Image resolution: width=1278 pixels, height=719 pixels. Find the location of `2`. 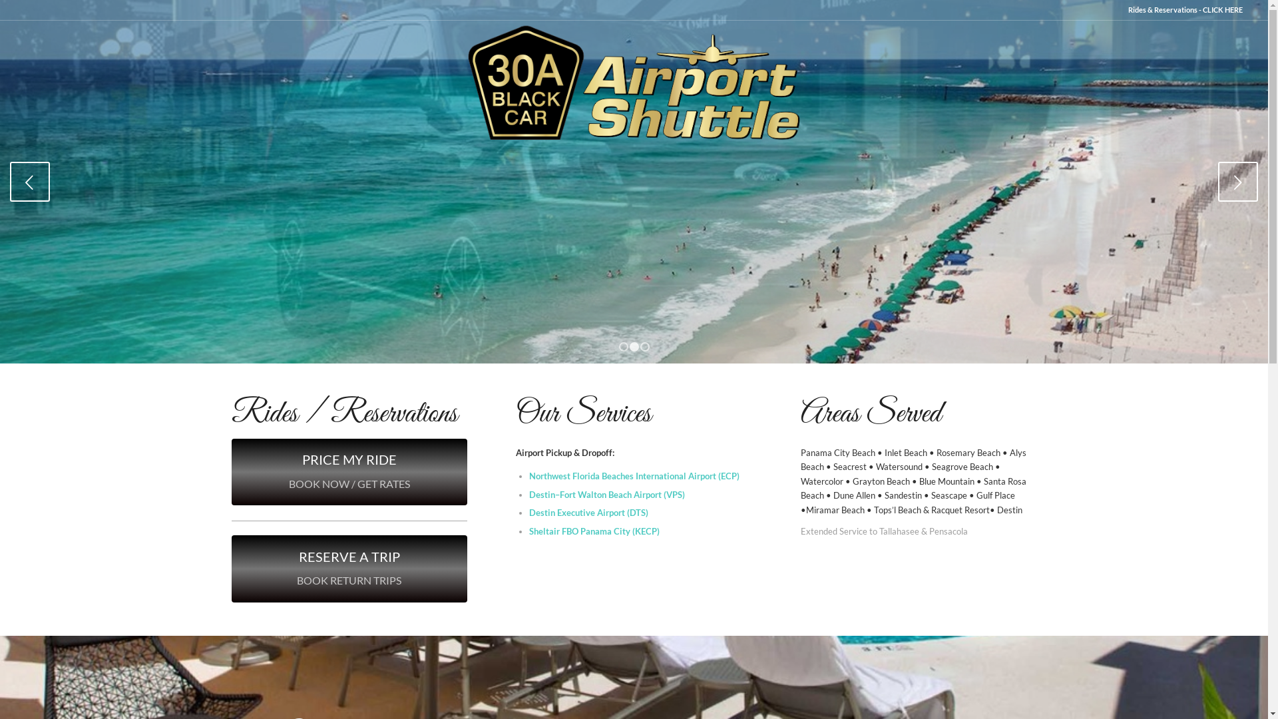

2 is located at coordinates (634, 347).